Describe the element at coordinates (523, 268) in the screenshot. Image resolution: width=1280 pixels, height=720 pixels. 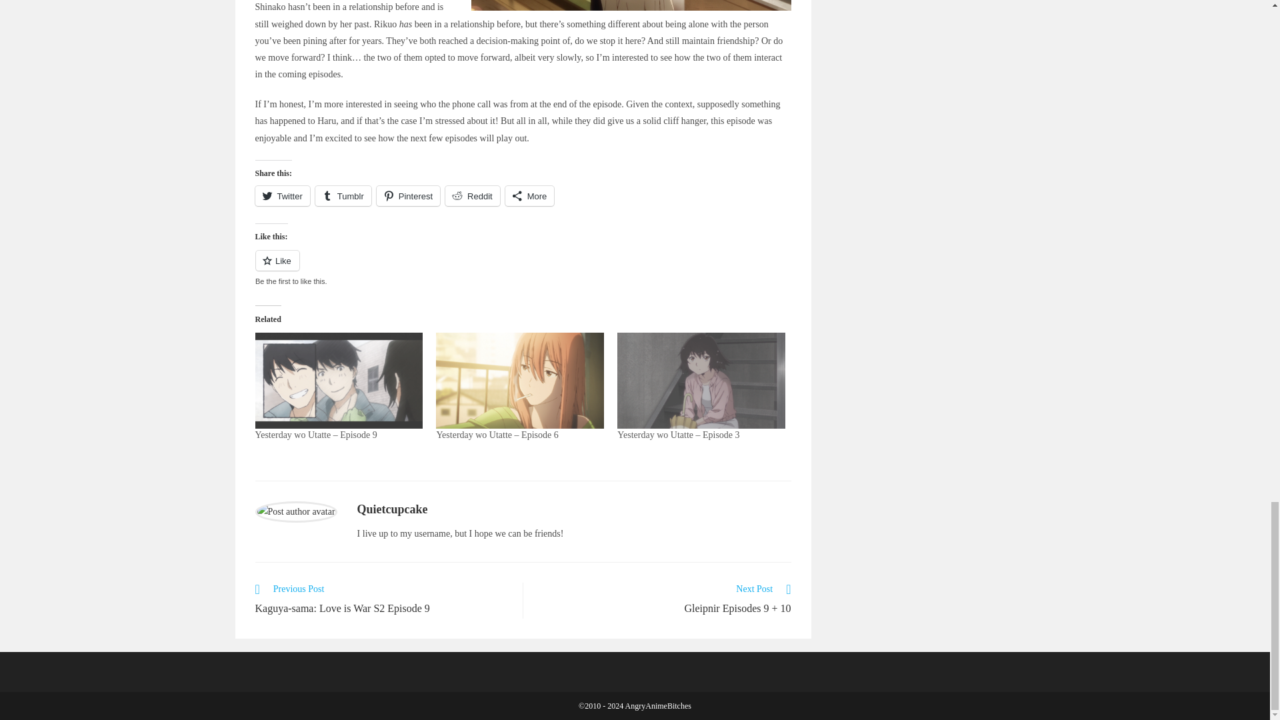
I see `Like or Reblog` at that location.